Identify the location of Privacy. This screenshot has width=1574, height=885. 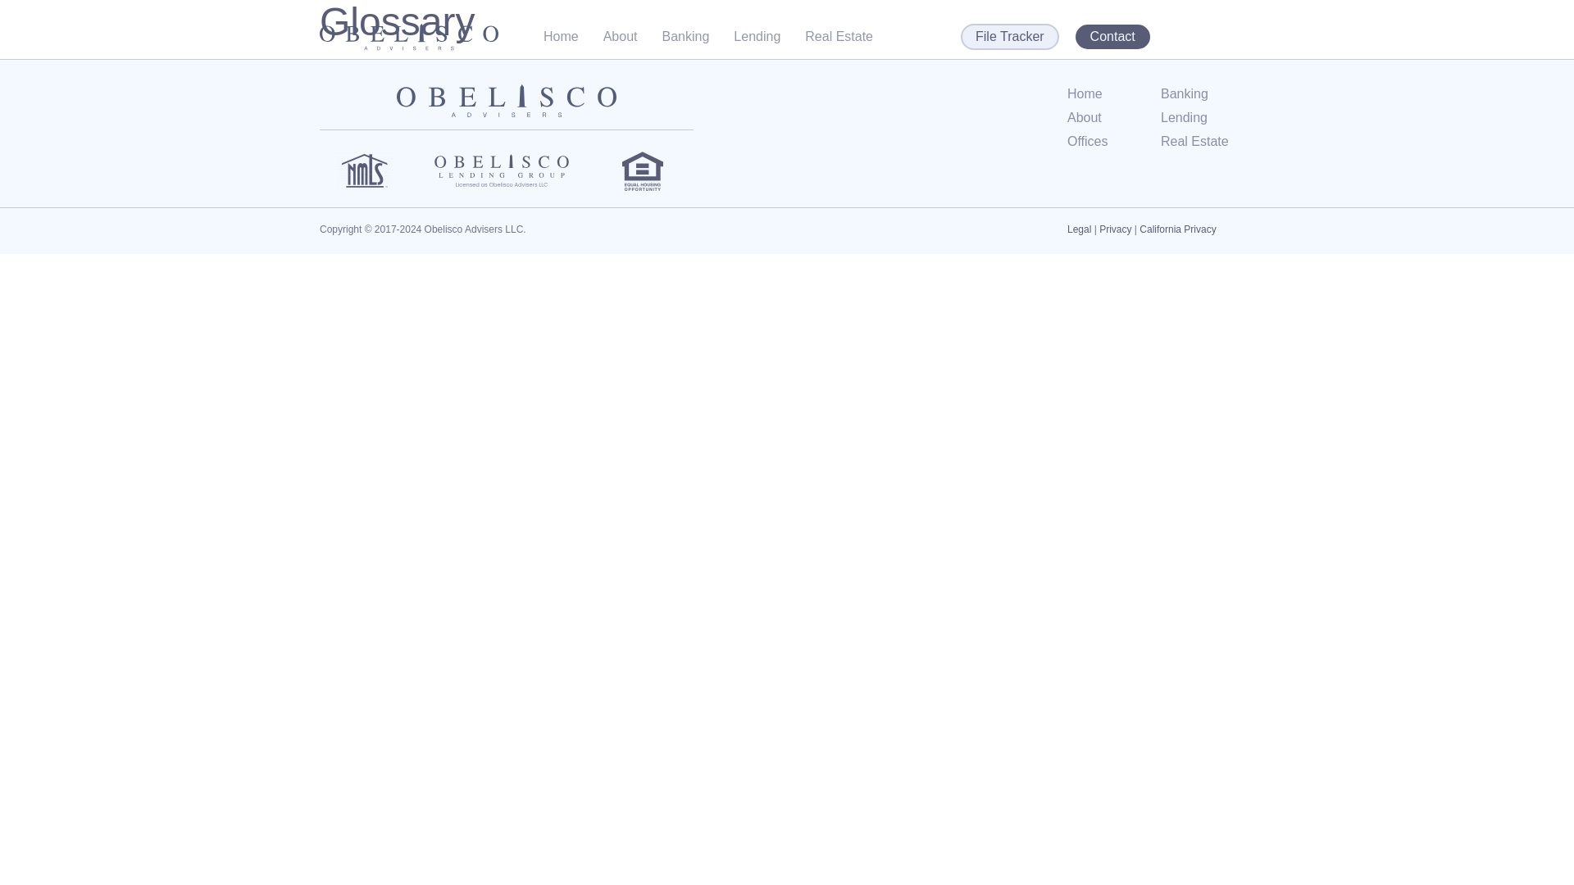
(1115, 229).